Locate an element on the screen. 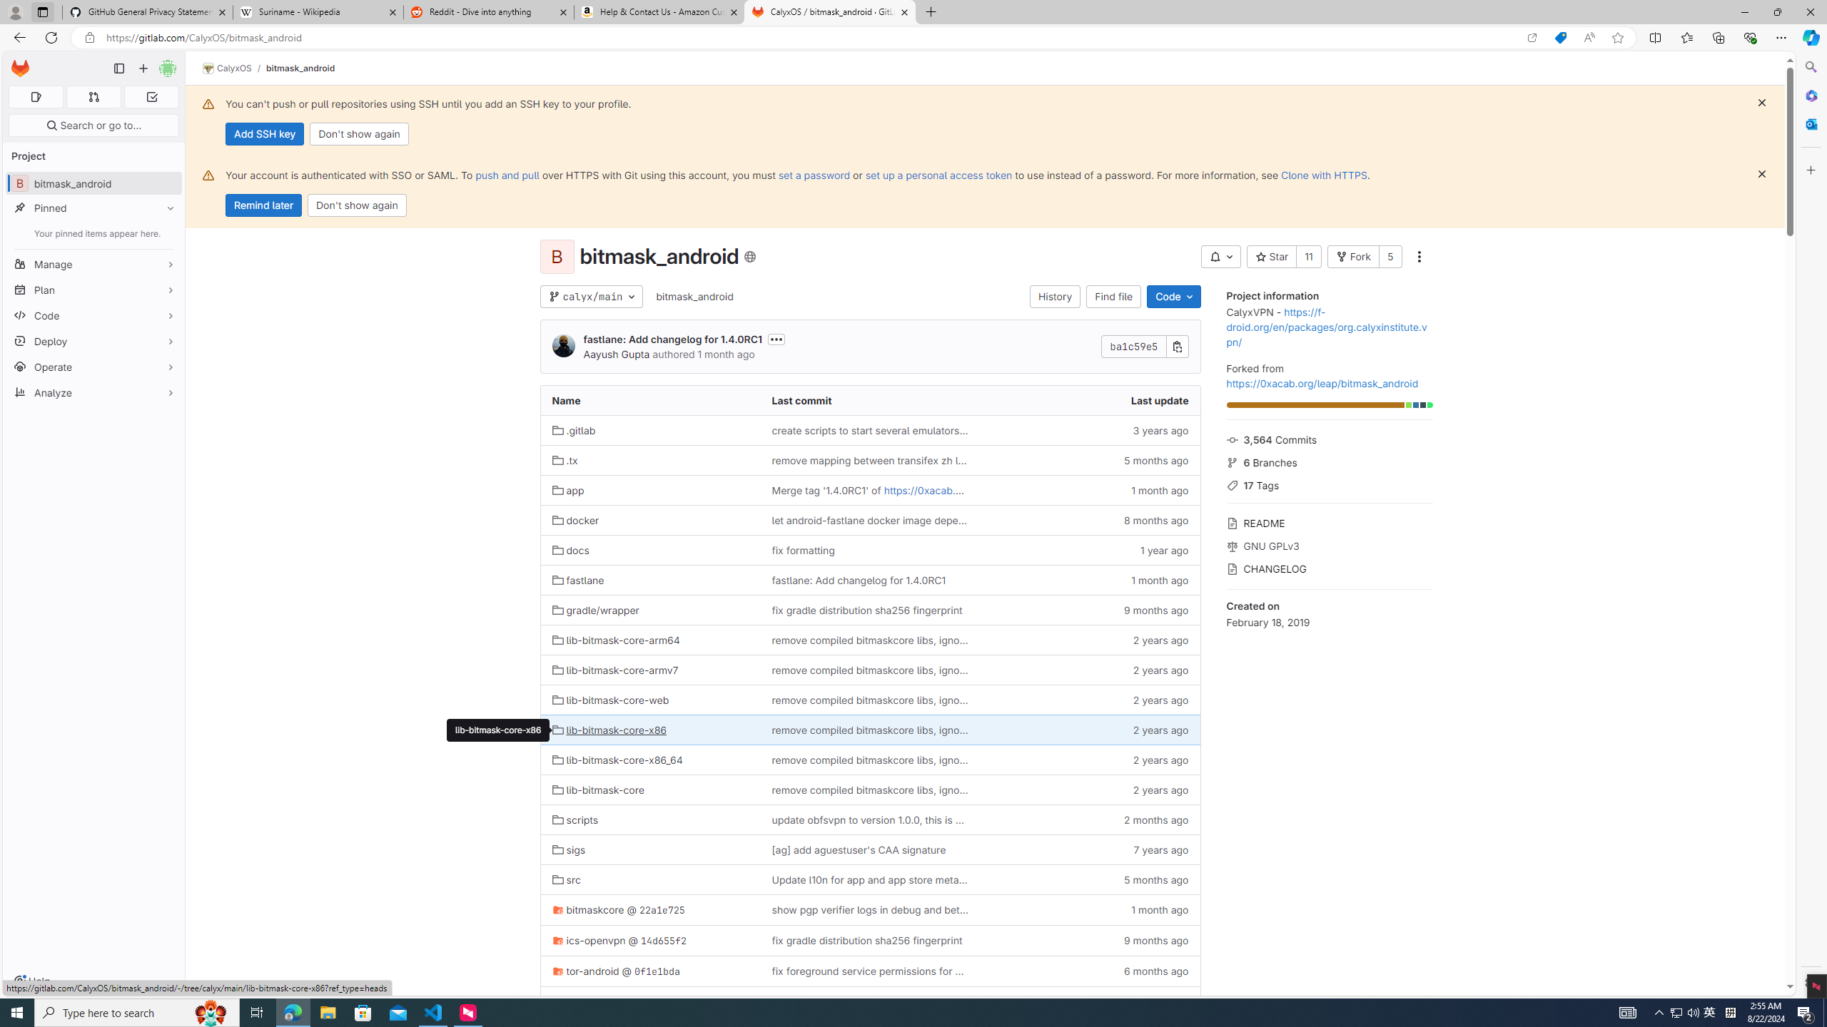 This screenshot has height=1027, width=1827. gradle/wrapper is located at coordinates (595, 610).